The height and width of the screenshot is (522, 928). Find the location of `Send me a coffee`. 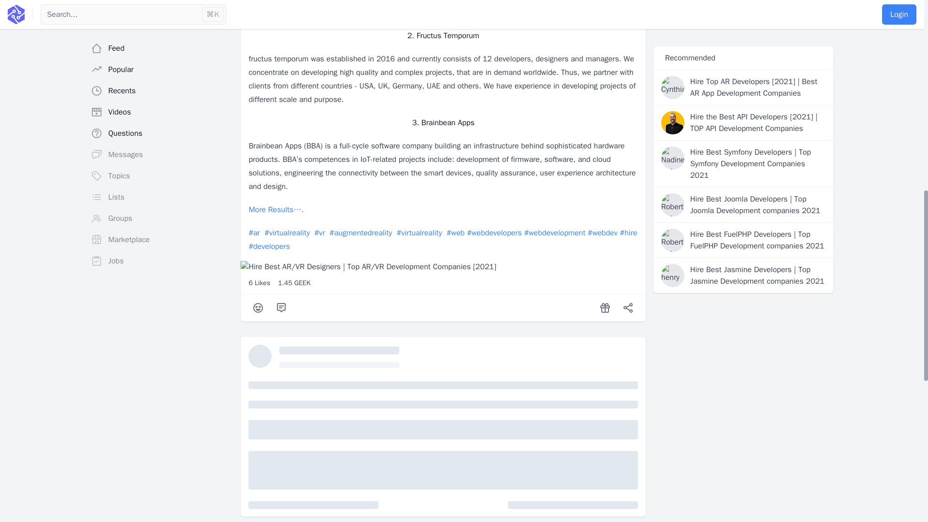

Send me a coffee is located at coordinates (605, 307).